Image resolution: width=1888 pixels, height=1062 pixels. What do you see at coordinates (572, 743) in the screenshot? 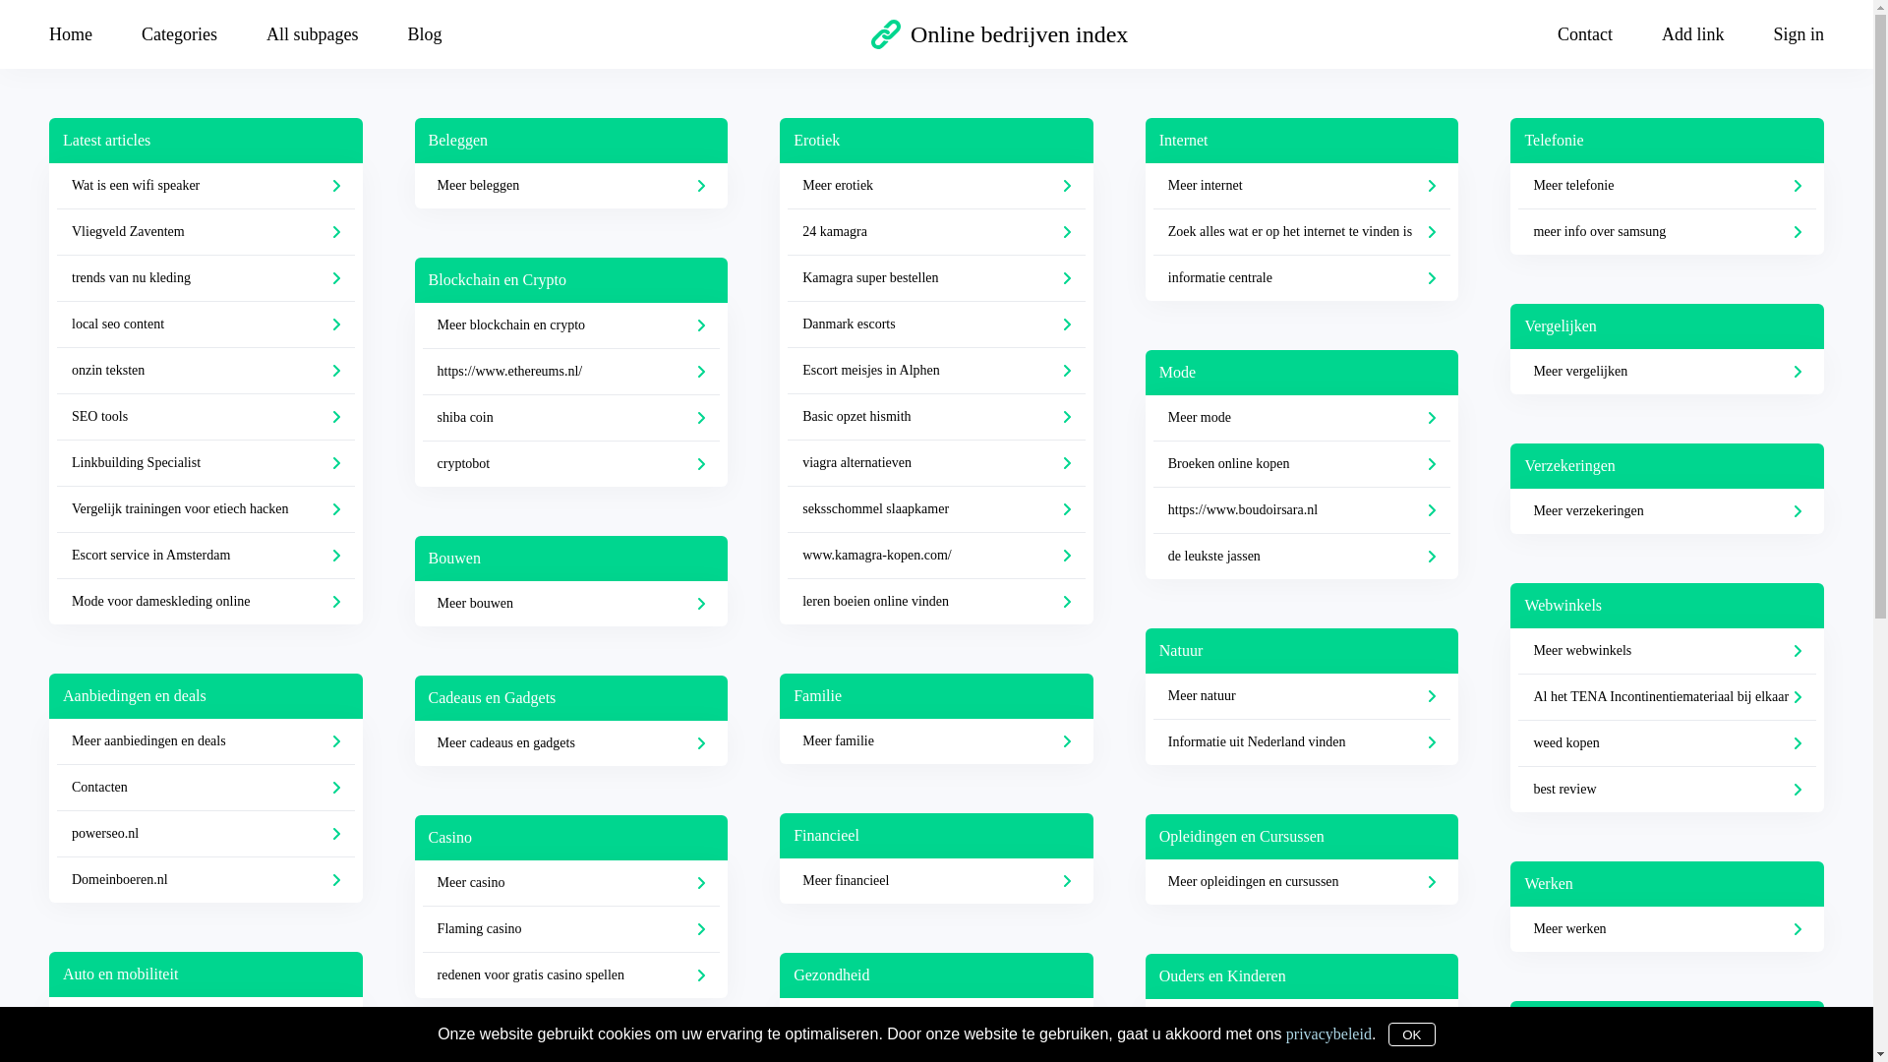
I see `Meer cadeaus en gadgets` at bounding box center [572, 743].